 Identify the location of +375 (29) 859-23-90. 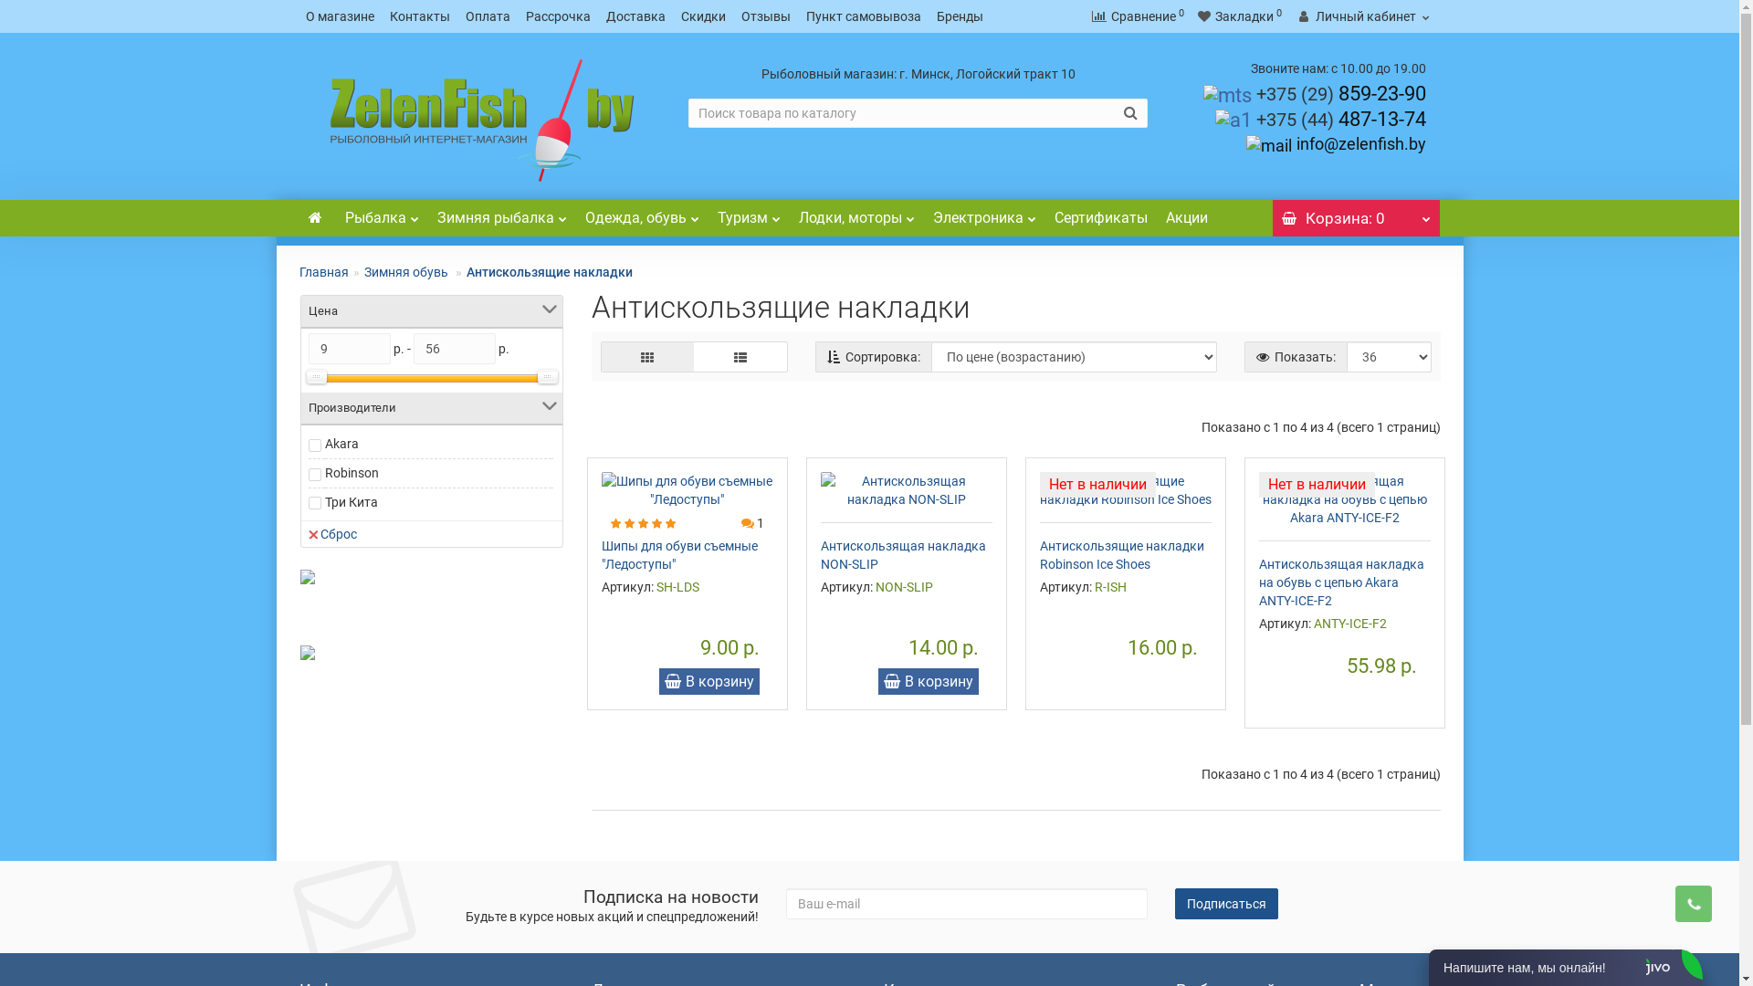
(1341, 93).